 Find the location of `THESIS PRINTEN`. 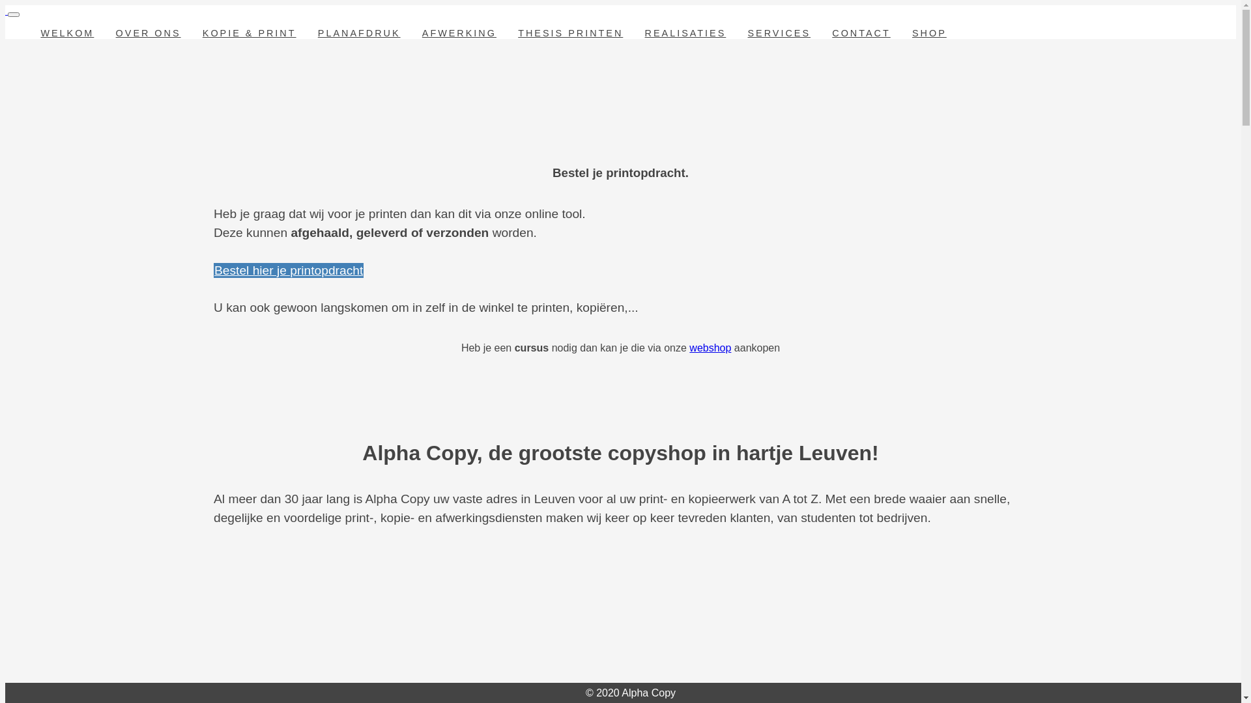

THESIS PRINTEN is located at coordinates (571, 33).